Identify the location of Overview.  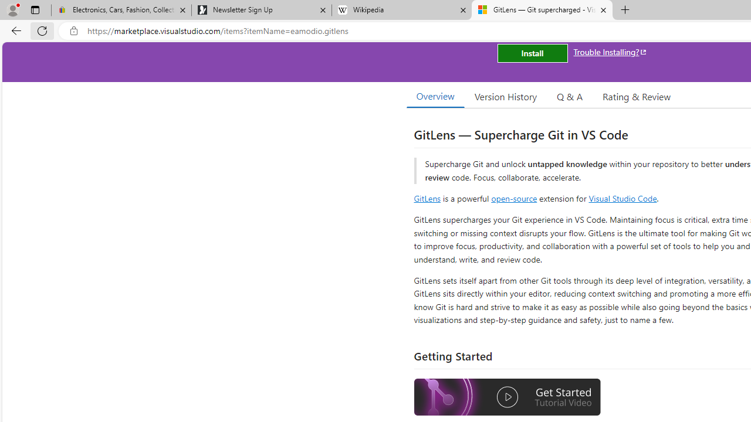
(435, 96).